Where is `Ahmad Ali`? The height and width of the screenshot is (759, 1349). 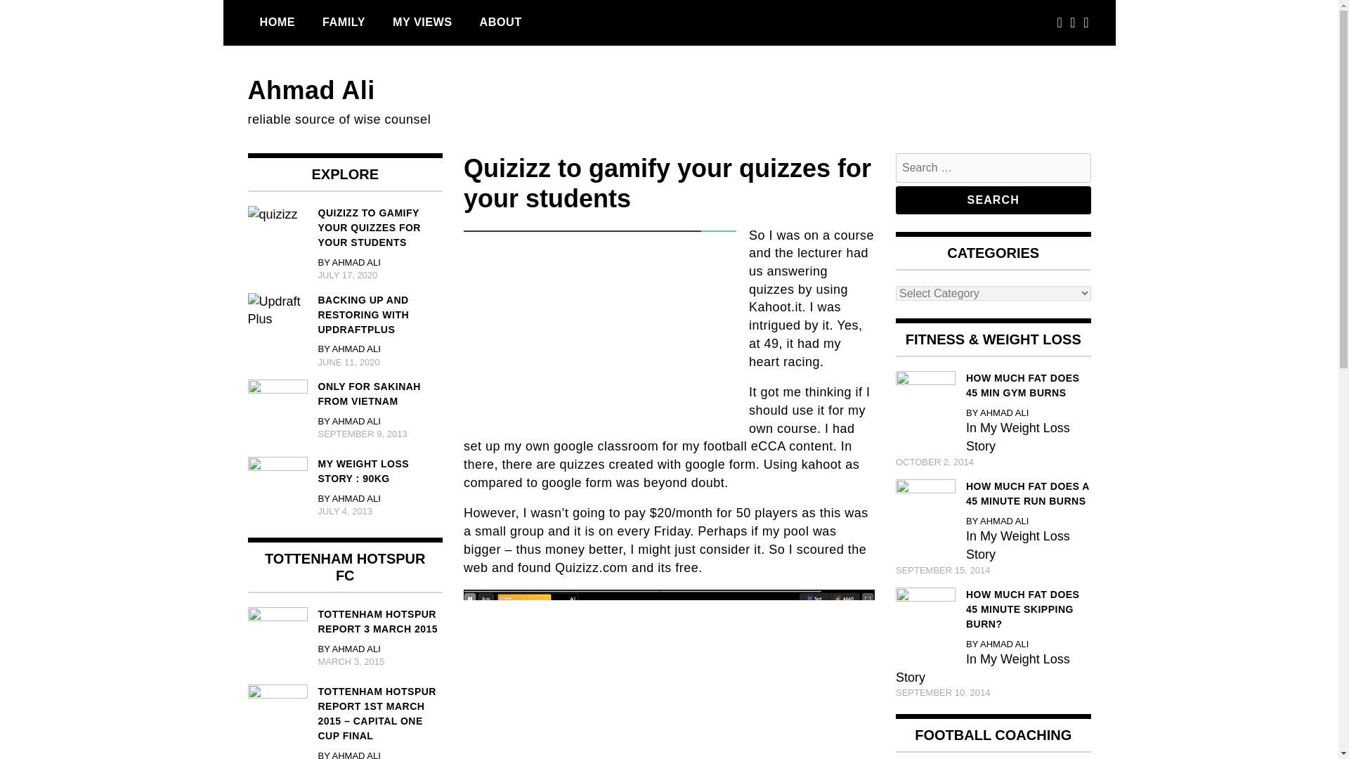
Ahmad Ali is located at coordinates (311, 90).